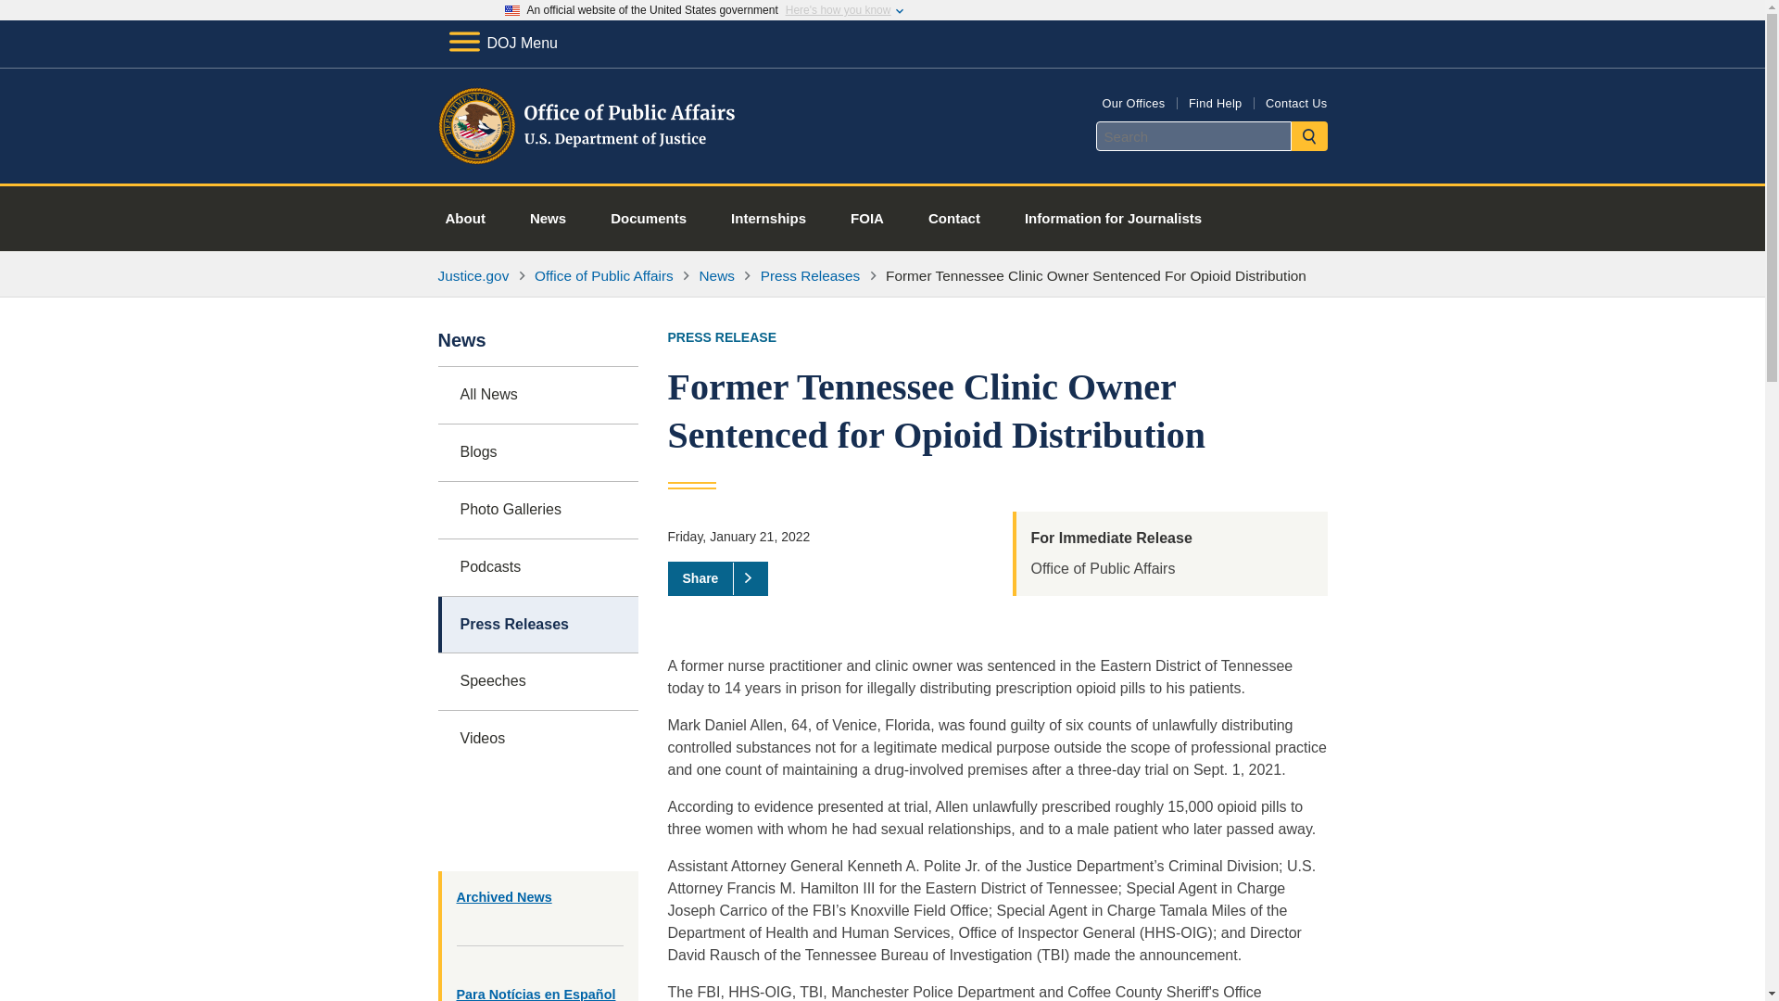 The height and width of the screenshot is (1001, 1779). What do you see at coordinates (867, 219) in the screenshot?
I see `FOIA` at bounding box center [867, 219].